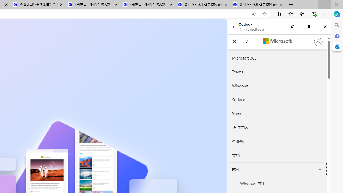  What do you see at coordinates (234, 42) in the screenshot?
I see `Close All Microsoft list` at bounding box center [234, 42].